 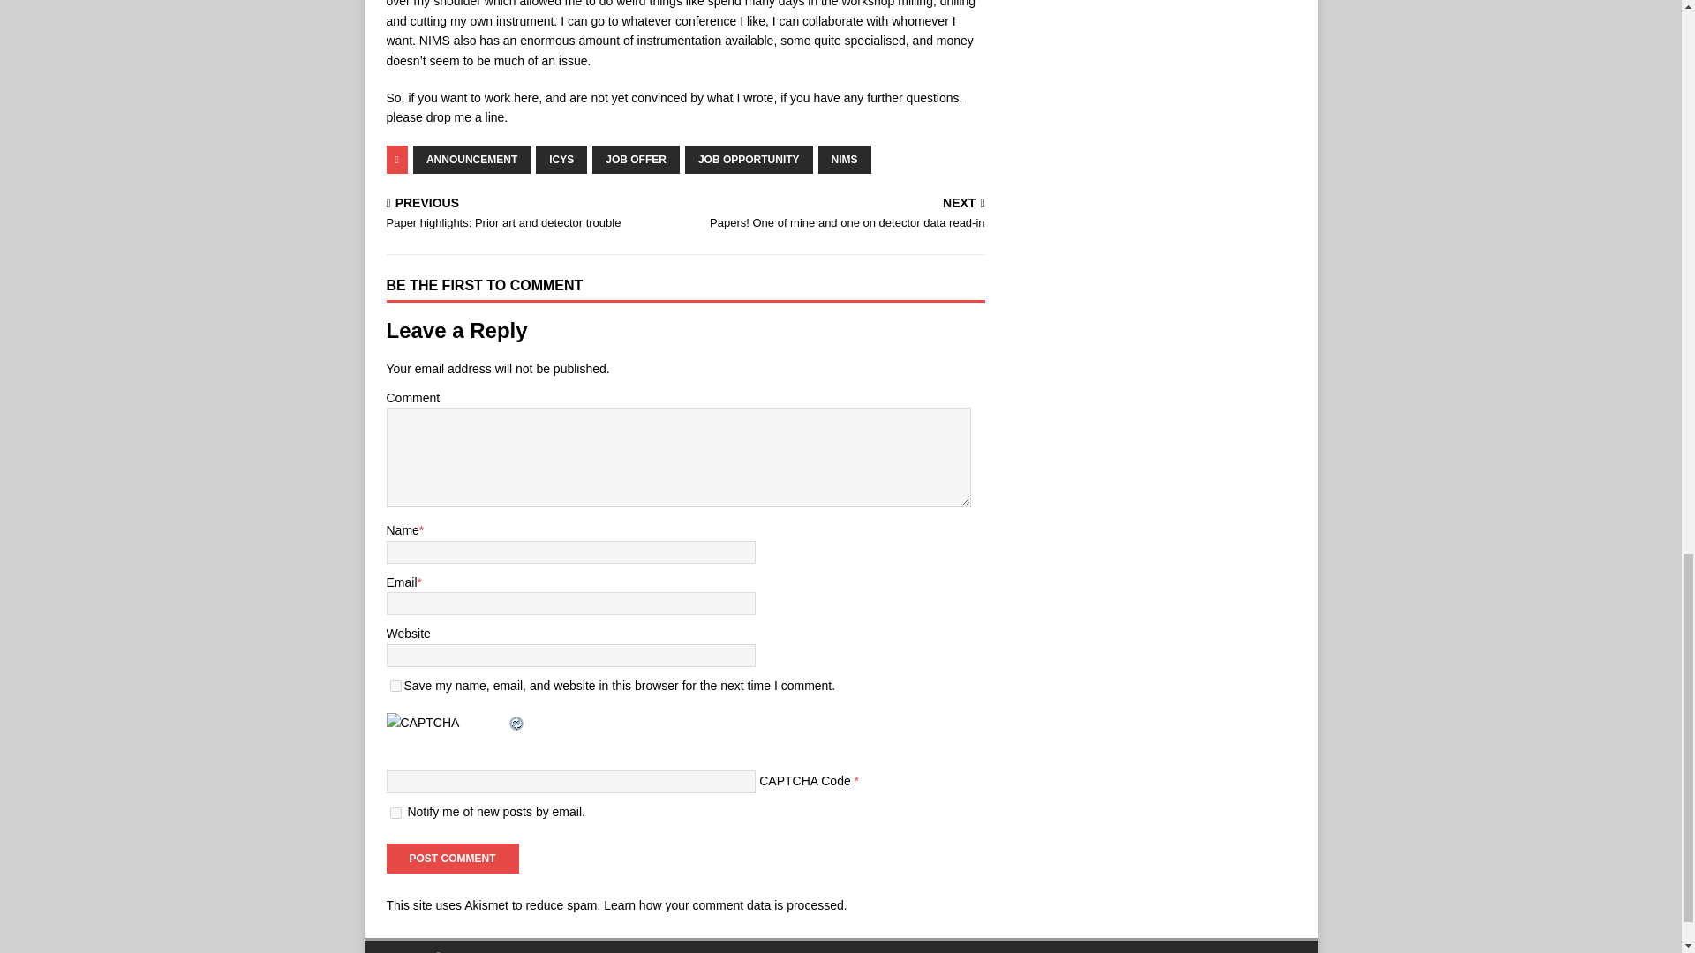 I want to click on ANNOUNCEMENT, so click(x=395, y=812).